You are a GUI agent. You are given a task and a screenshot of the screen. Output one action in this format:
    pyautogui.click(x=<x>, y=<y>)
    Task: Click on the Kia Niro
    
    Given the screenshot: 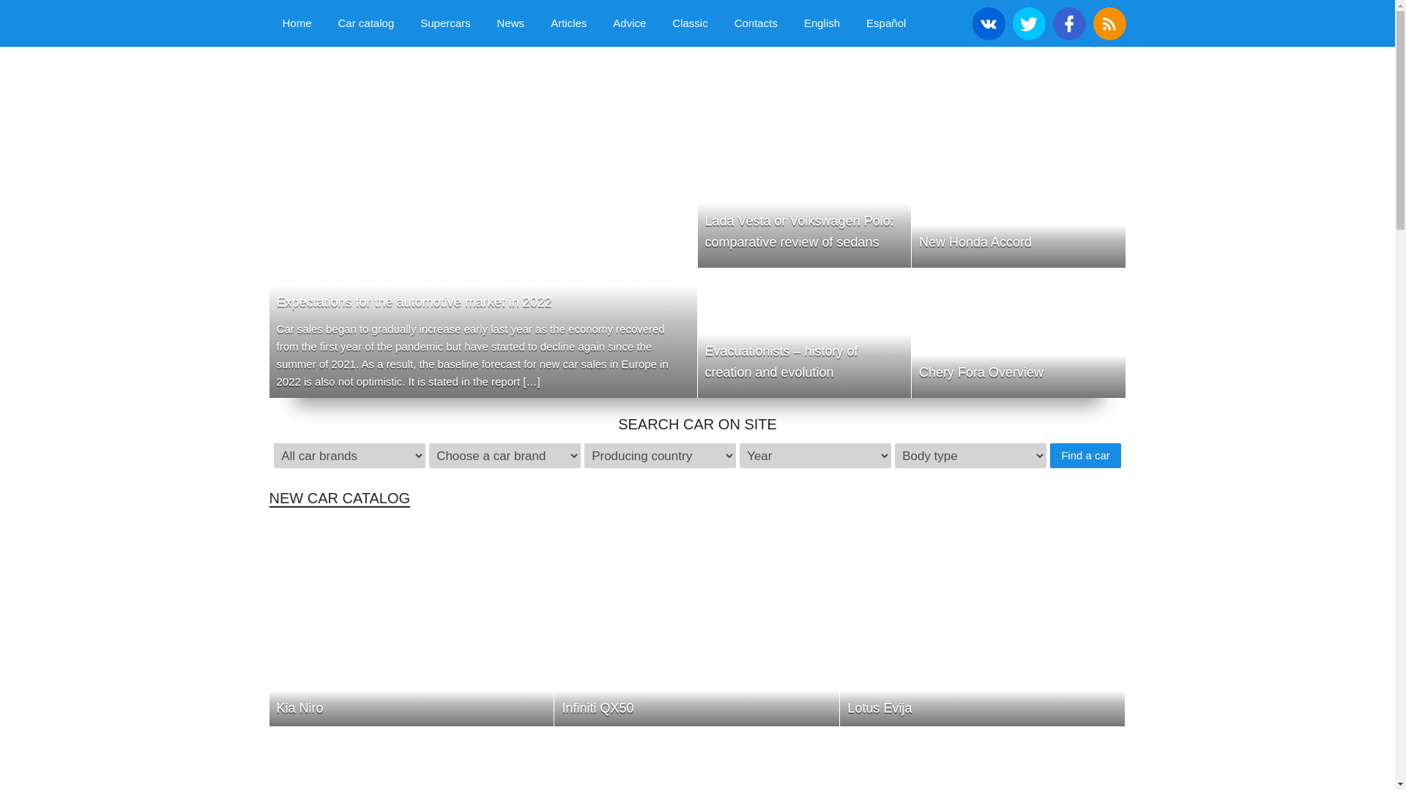 What is the action you would take?
    pyautogui.click(x=412, y=623)
    